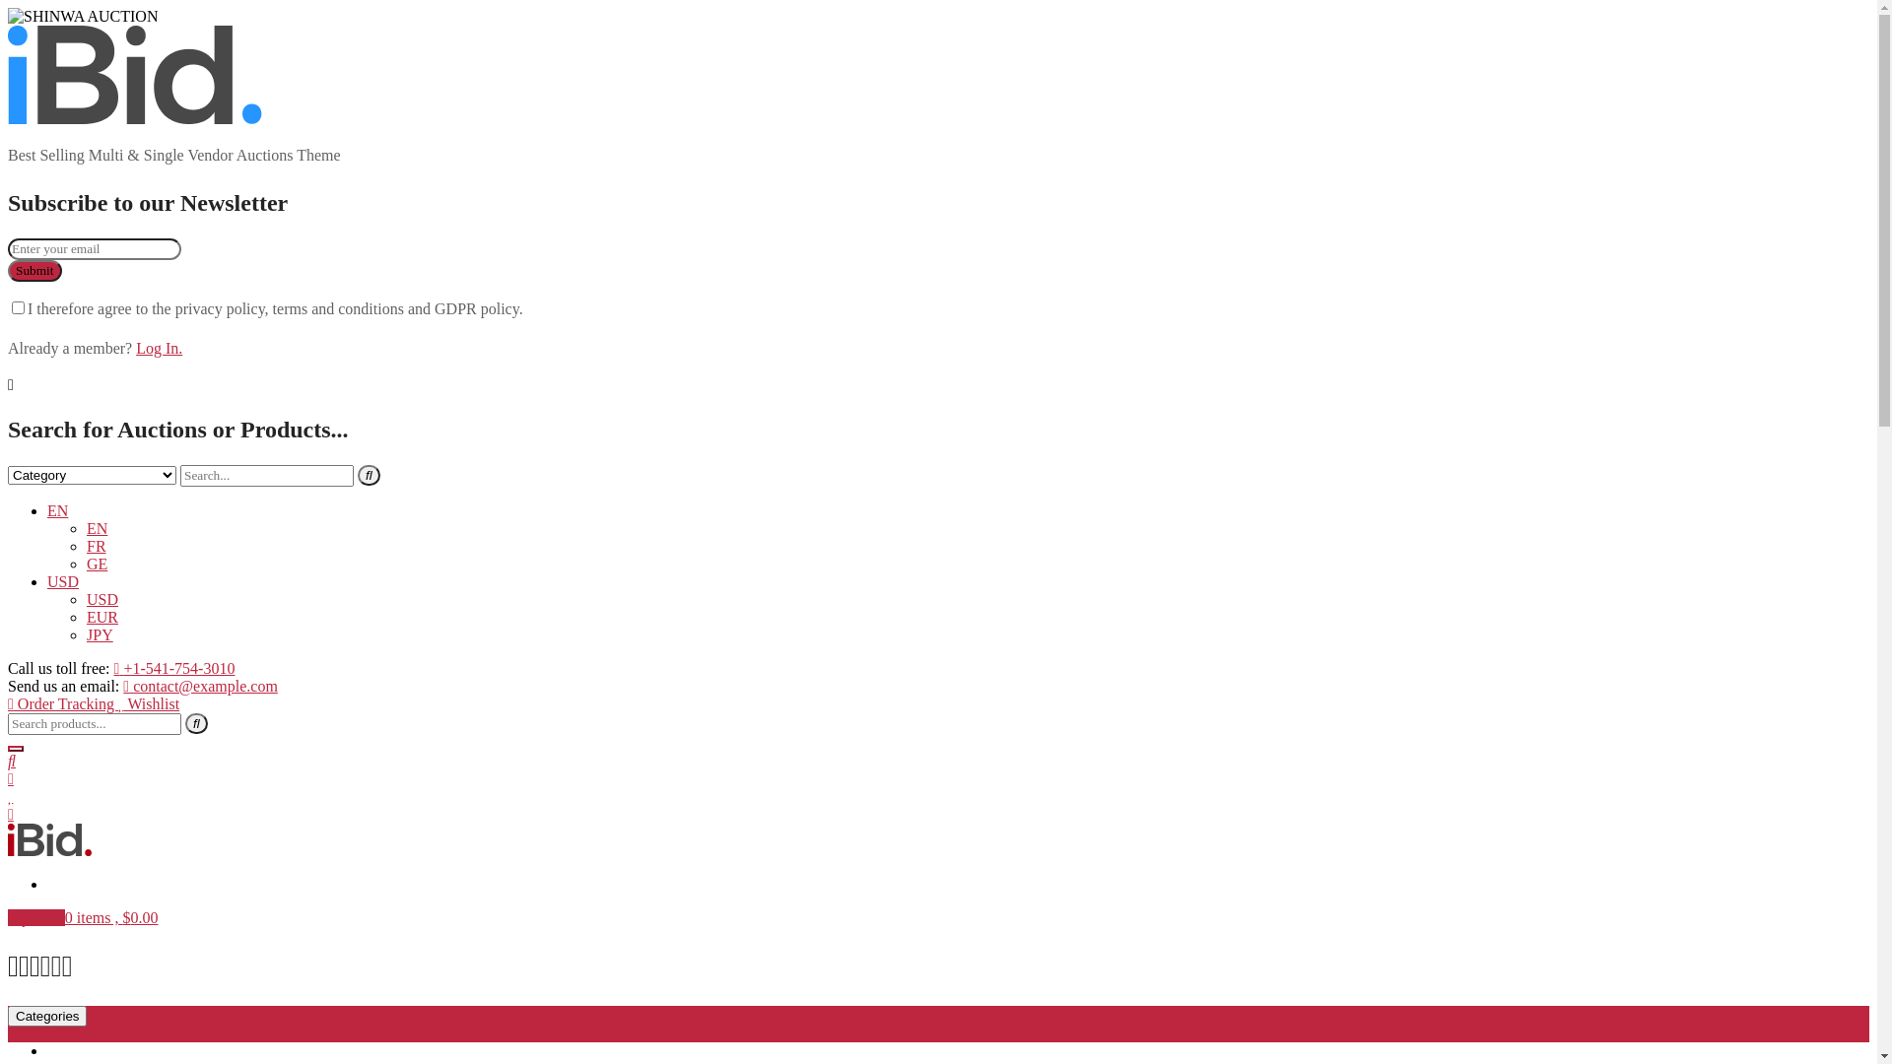 This screenshot has height=1064, width=1892. Describe the element at coordinates (112, 918) in the screenshot. I see `0 items , $0.00` at that location.